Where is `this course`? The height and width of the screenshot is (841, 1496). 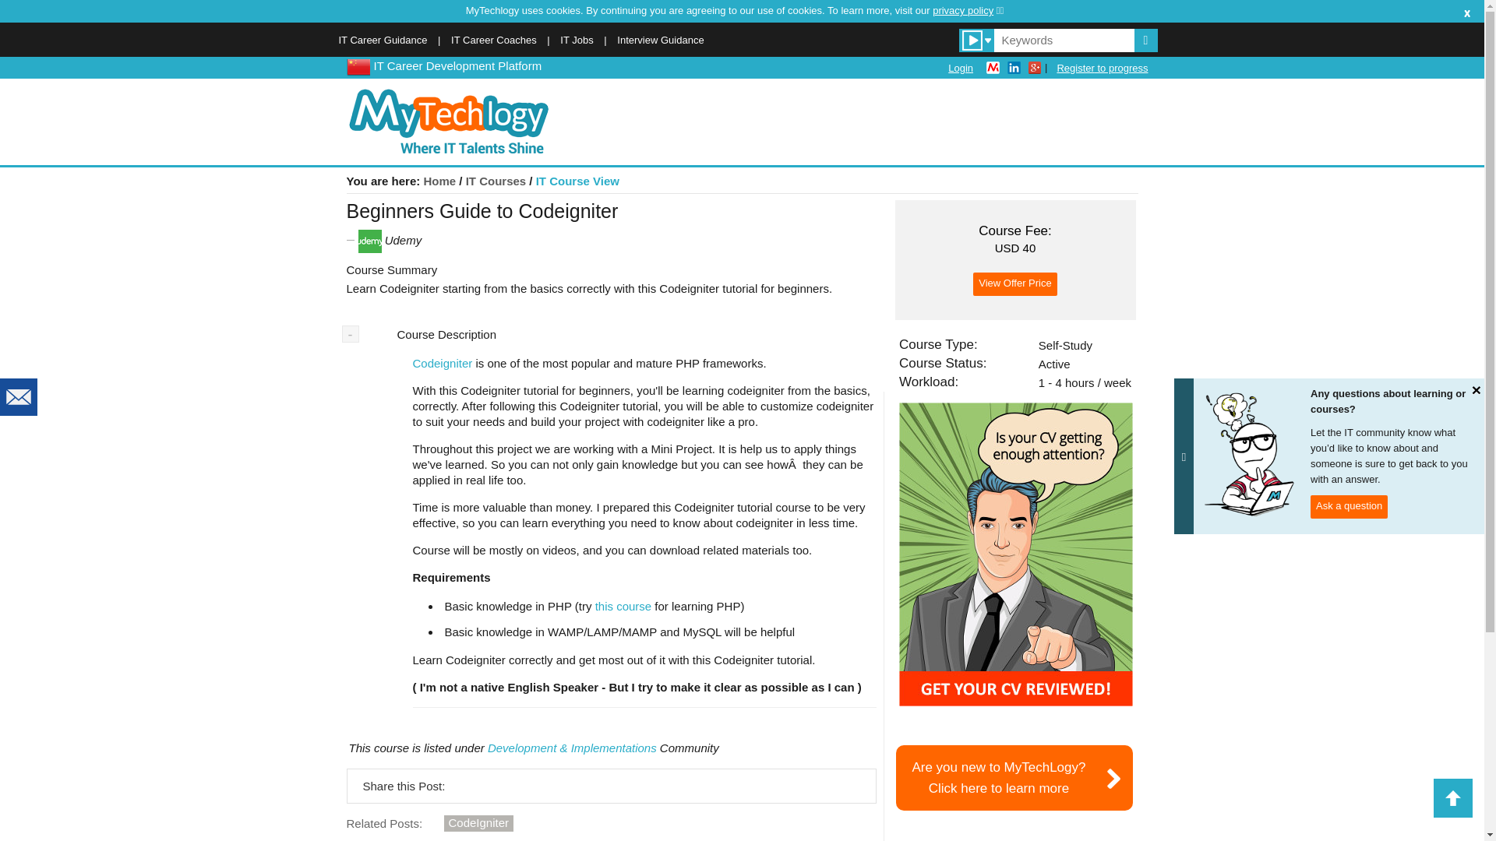
this course is located at coordinates (1102, 68).